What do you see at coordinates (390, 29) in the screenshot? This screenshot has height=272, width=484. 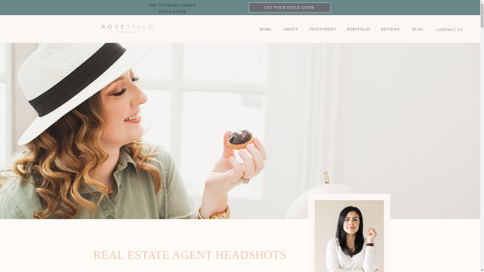 I see `REVIEWS` at bounding box center [390, 29].